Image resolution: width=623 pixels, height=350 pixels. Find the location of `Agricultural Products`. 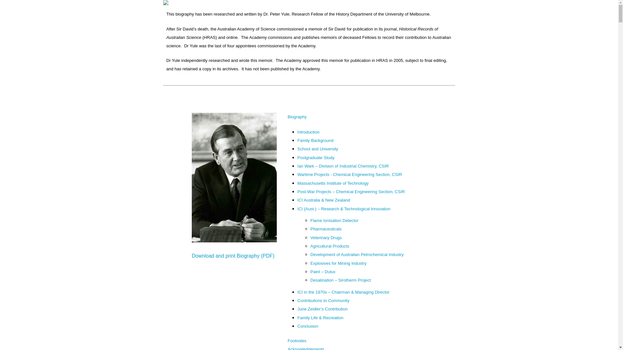

Agricultural Products is located at coordinates (330, 246).